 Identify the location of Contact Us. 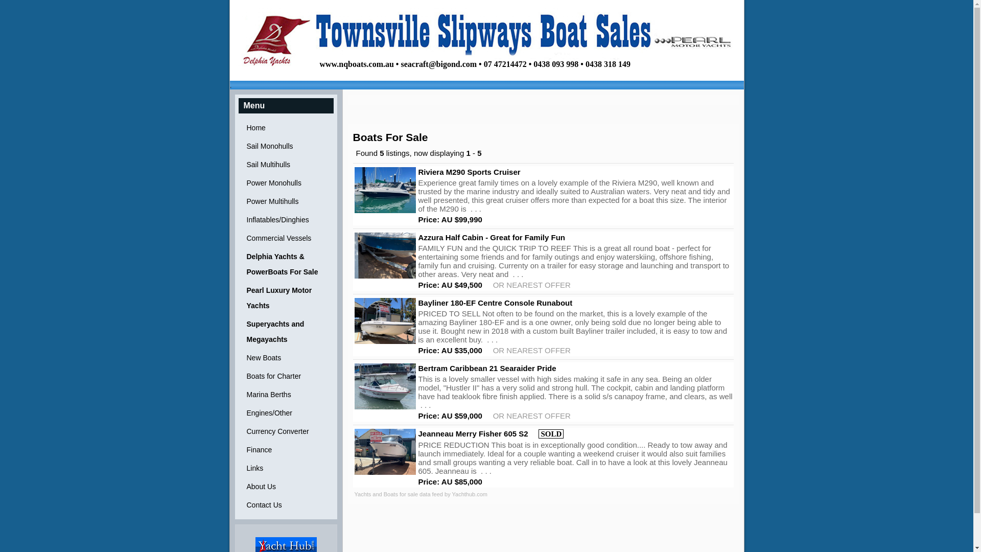
(286, 505).